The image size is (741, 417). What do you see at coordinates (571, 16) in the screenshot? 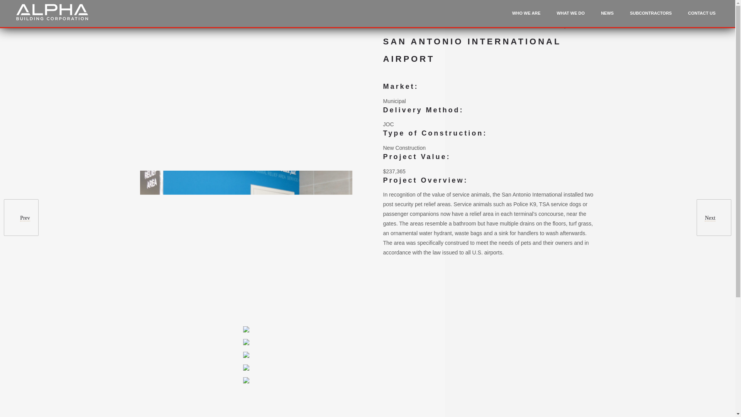
I see `WHAT WE DO` at bounding box center [571, 16].